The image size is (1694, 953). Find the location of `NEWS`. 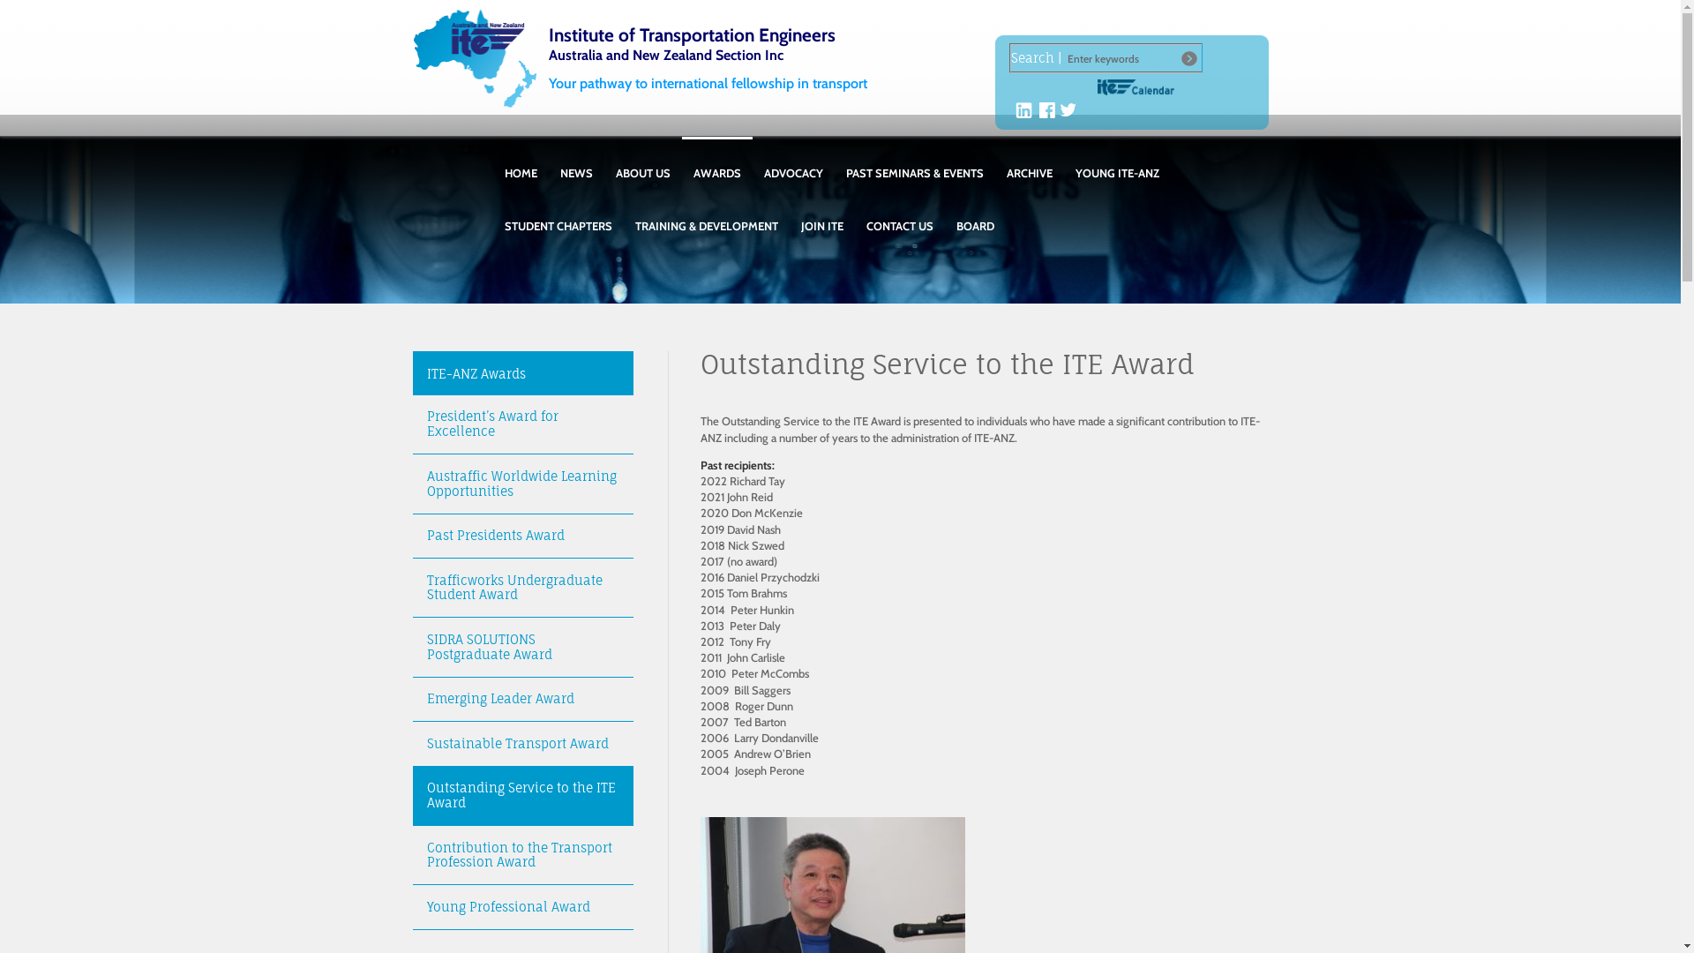

NEWS is located at coordinates (577, 163).